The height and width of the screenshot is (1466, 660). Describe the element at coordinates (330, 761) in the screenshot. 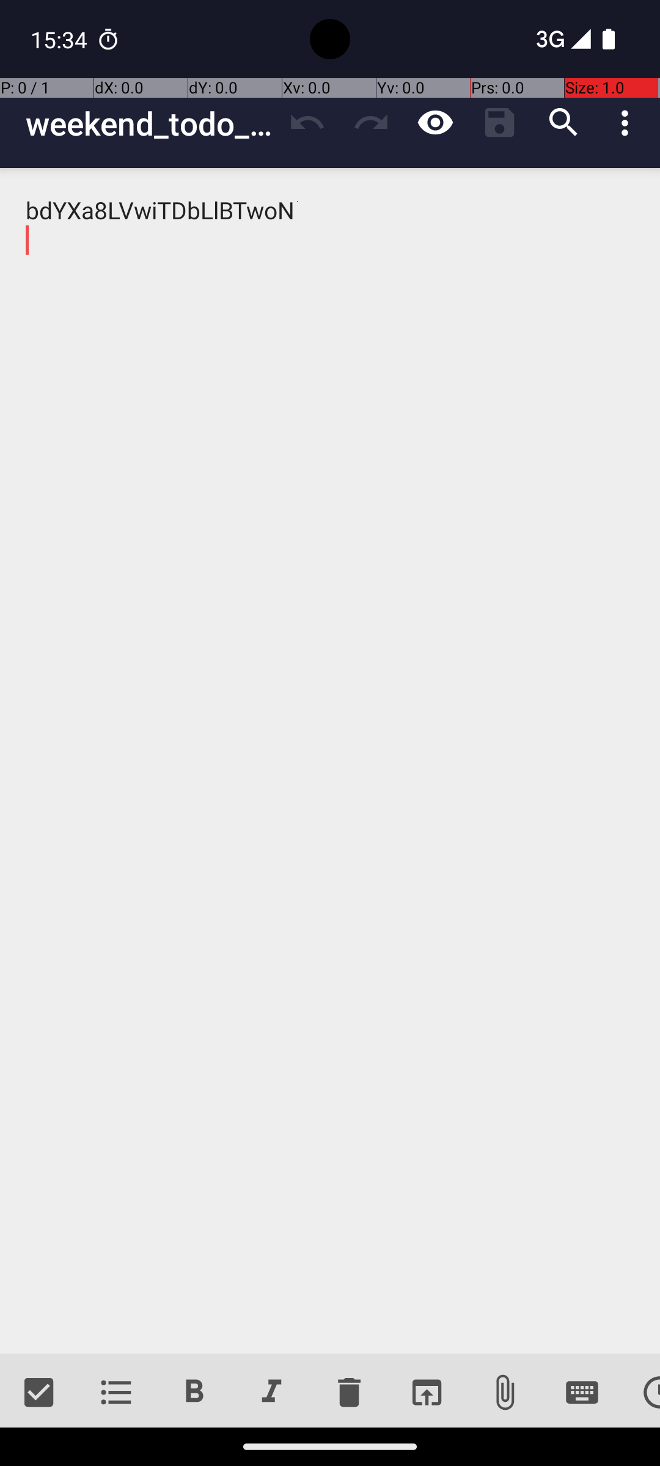

I see `bdYXa8LVwiTDbLlBTwoN
` at that location.